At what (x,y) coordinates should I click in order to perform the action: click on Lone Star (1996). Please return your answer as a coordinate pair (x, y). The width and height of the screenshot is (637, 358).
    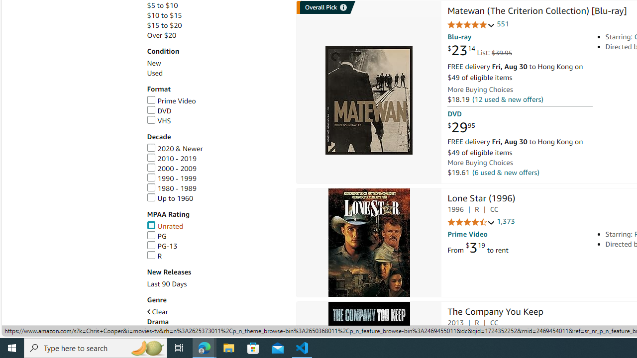
    Looking at the image, I should click on (481, 199).